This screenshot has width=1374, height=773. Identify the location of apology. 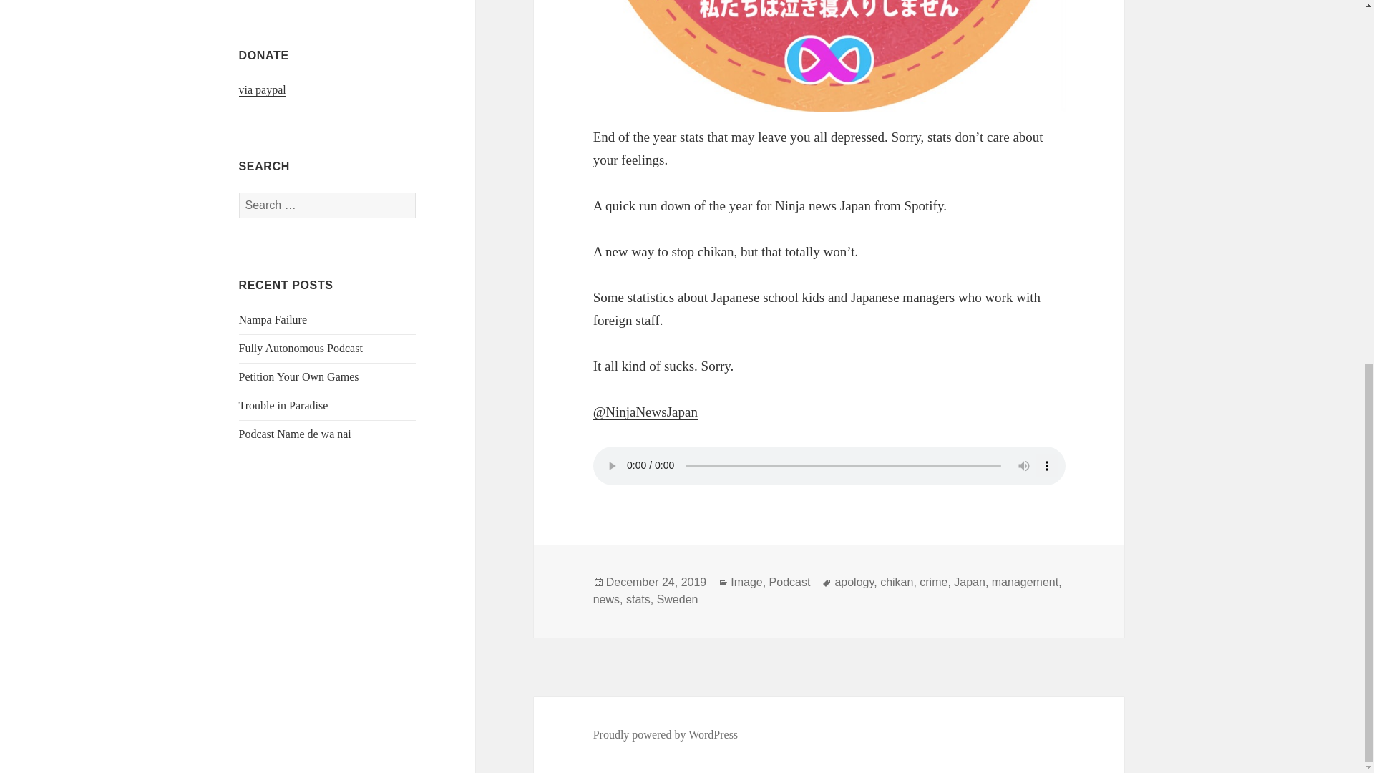
(854, 582).